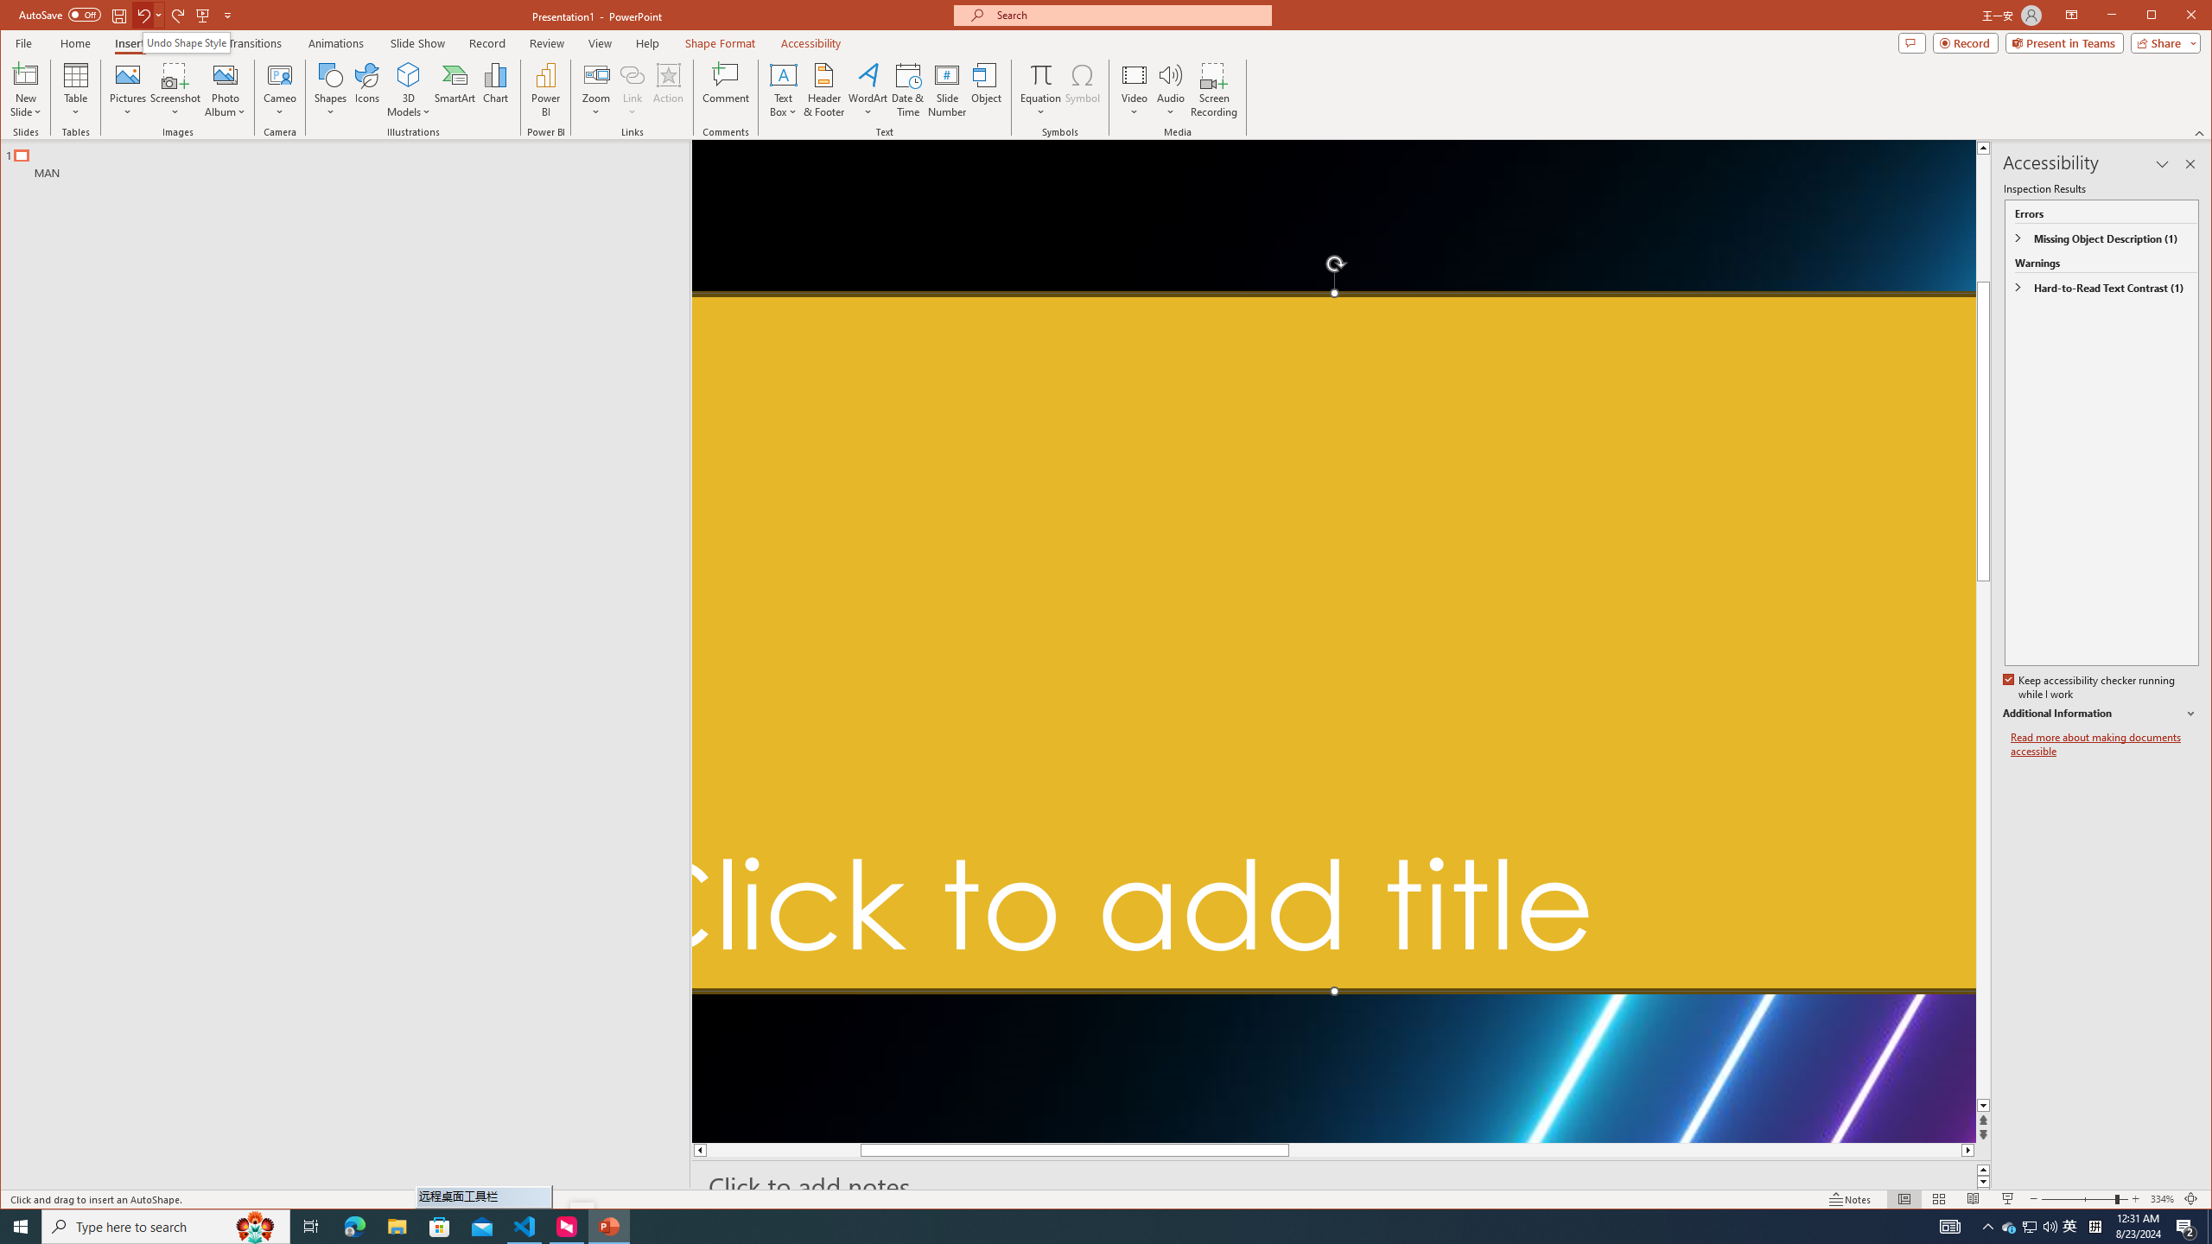 Image resolution: width=2212 pixels, height=1244 pixels. What do you see at coordinates (440, 1227) in the screenshot?
I see `Microsoft Store` at bounding box center [440, 1227].